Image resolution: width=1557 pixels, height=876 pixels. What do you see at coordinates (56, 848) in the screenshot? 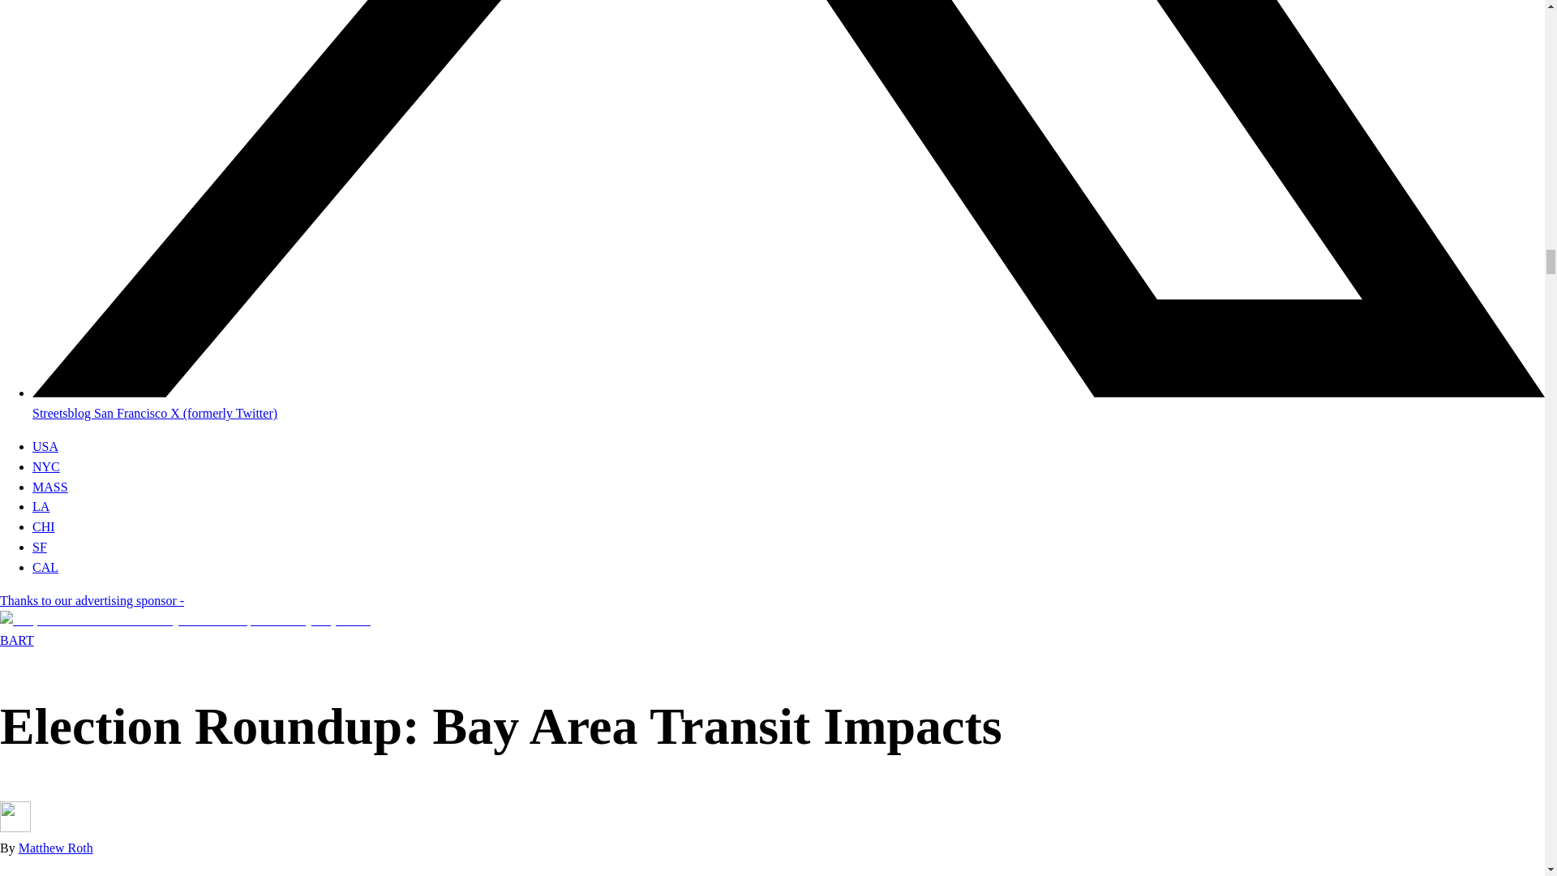
I see `Matthew Roth` at bounding box center [56, 848].